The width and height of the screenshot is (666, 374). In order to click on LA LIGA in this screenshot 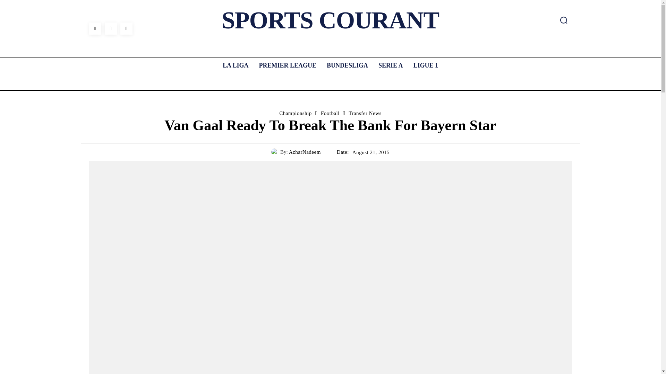, I will do `click(236, 65)`.